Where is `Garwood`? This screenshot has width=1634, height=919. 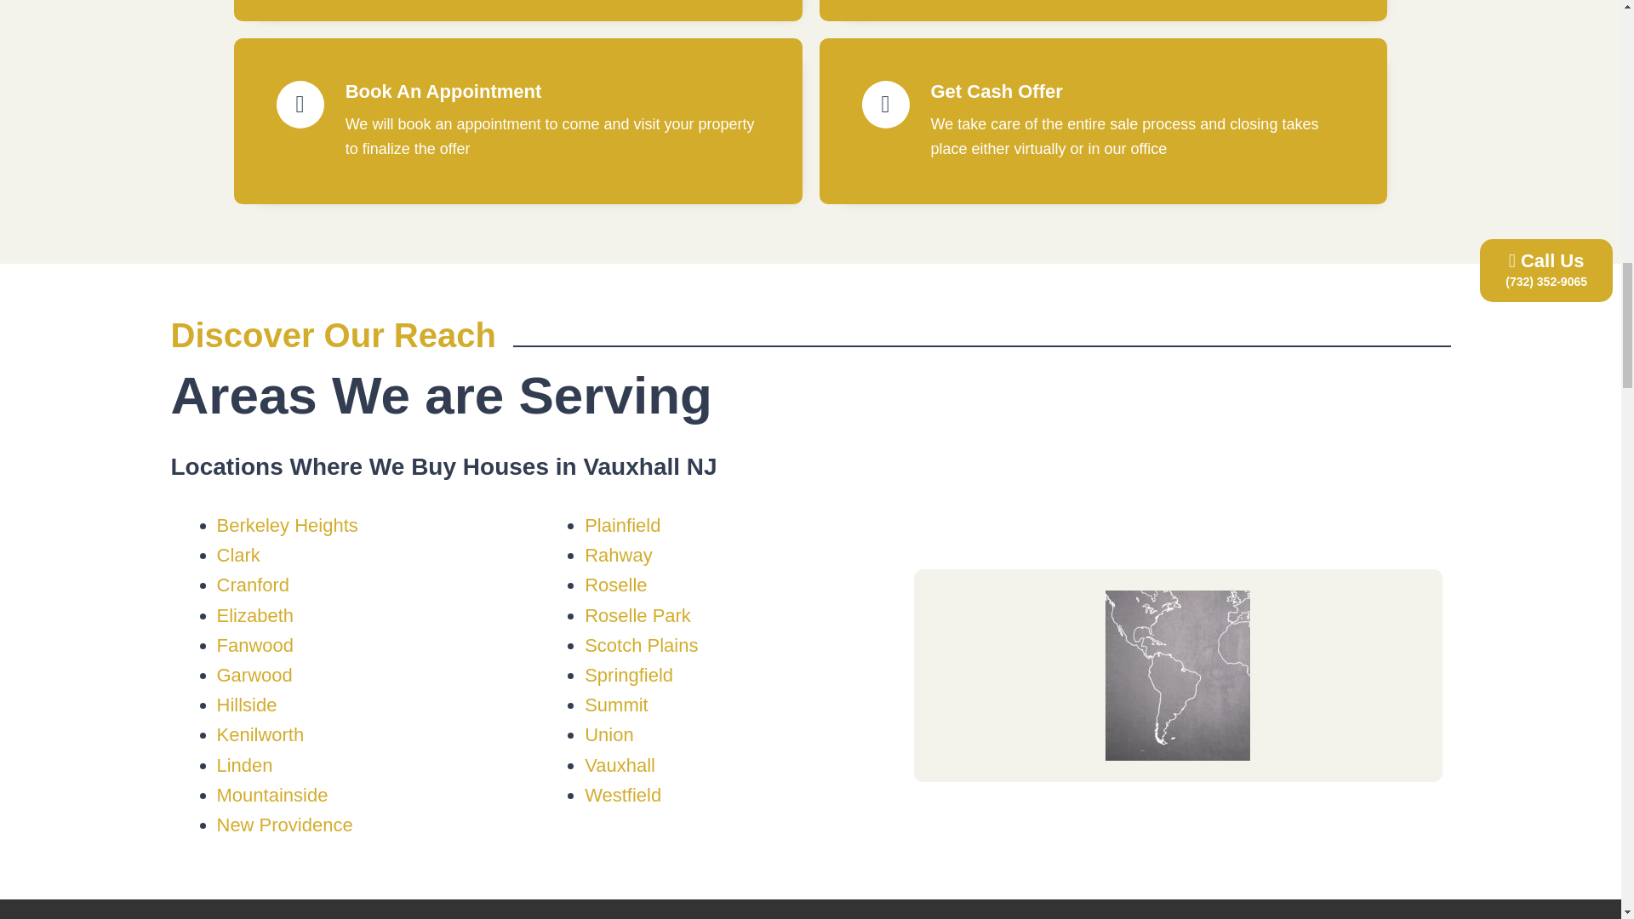 Garwood is located at coordinates (254, 674).